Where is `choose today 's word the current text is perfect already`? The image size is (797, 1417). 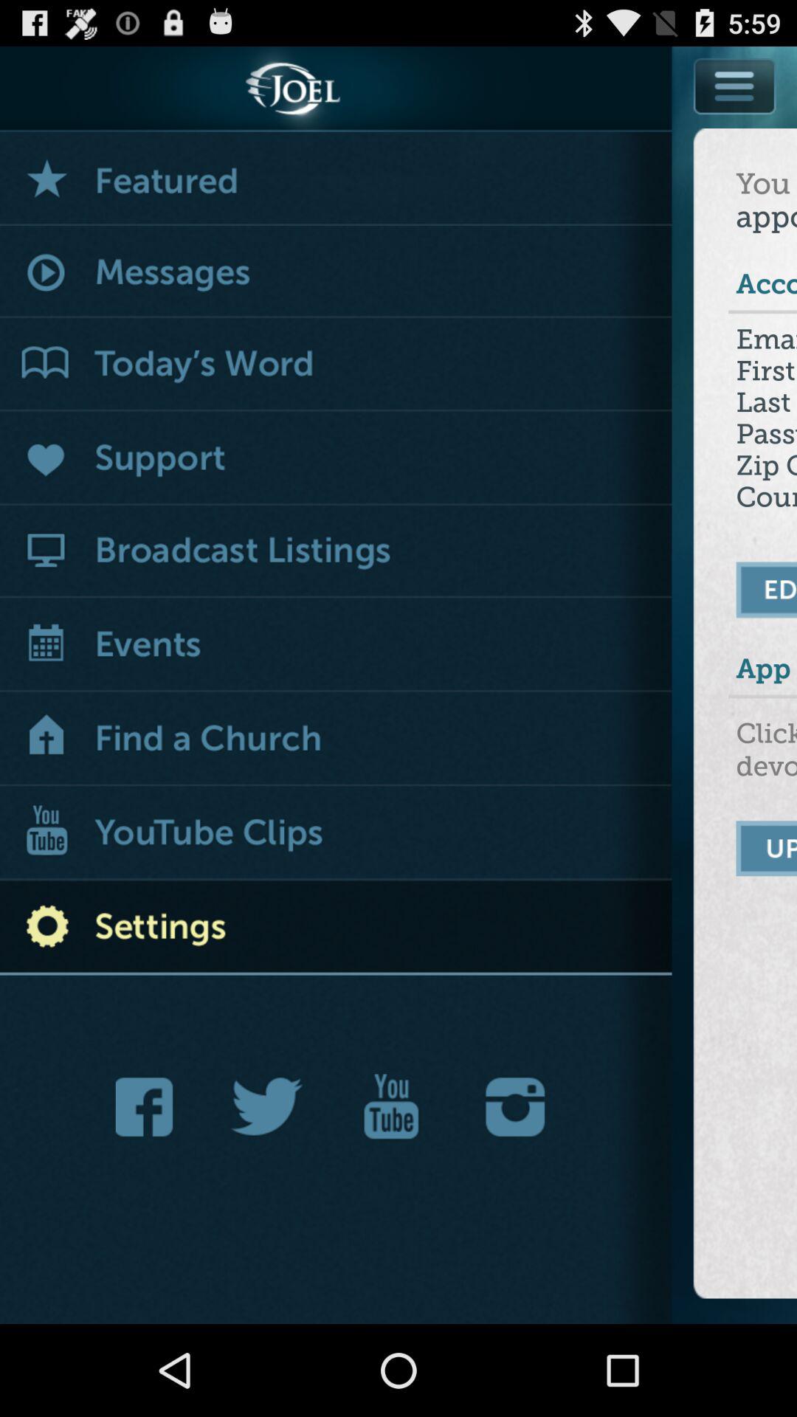
choose today 's word the current text is perfect already is located at coordinates (337, 365).